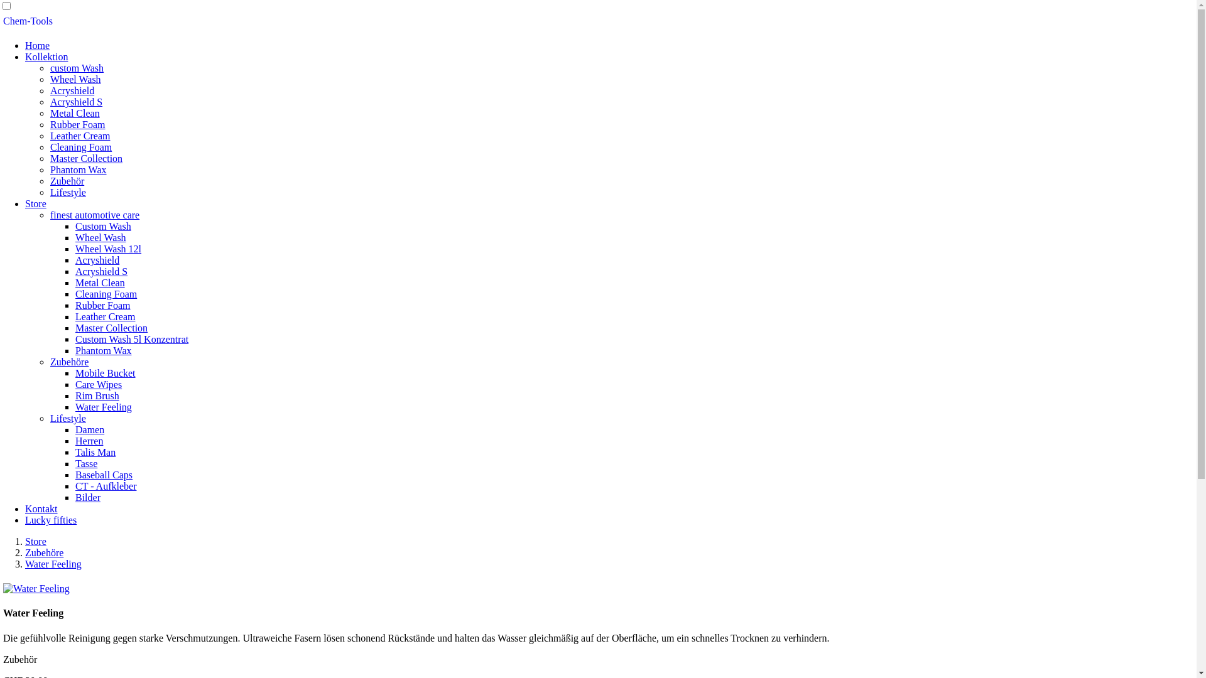  I want to click on Master Collection, so click(87, 158).